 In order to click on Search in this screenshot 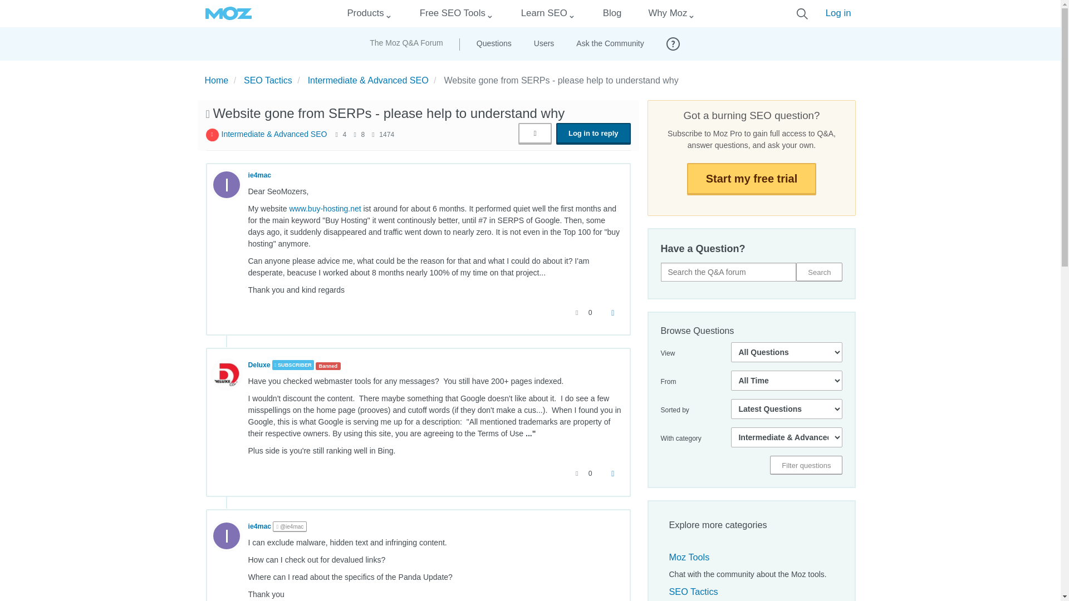, I will do `click(819, 272)`.